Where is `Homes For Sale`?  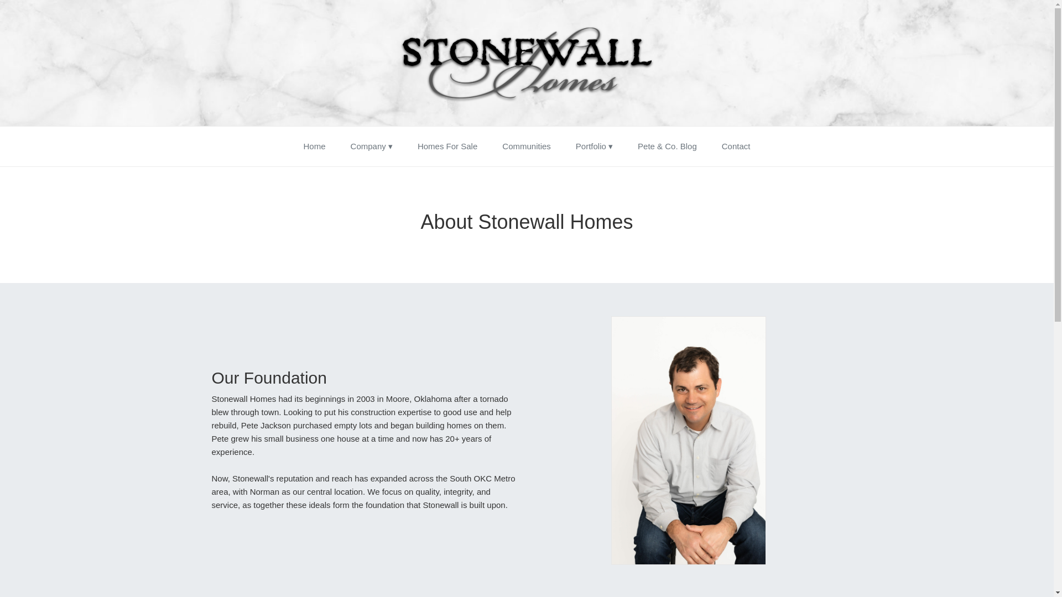 Homes For Sale is located at coordinates (447, 146).